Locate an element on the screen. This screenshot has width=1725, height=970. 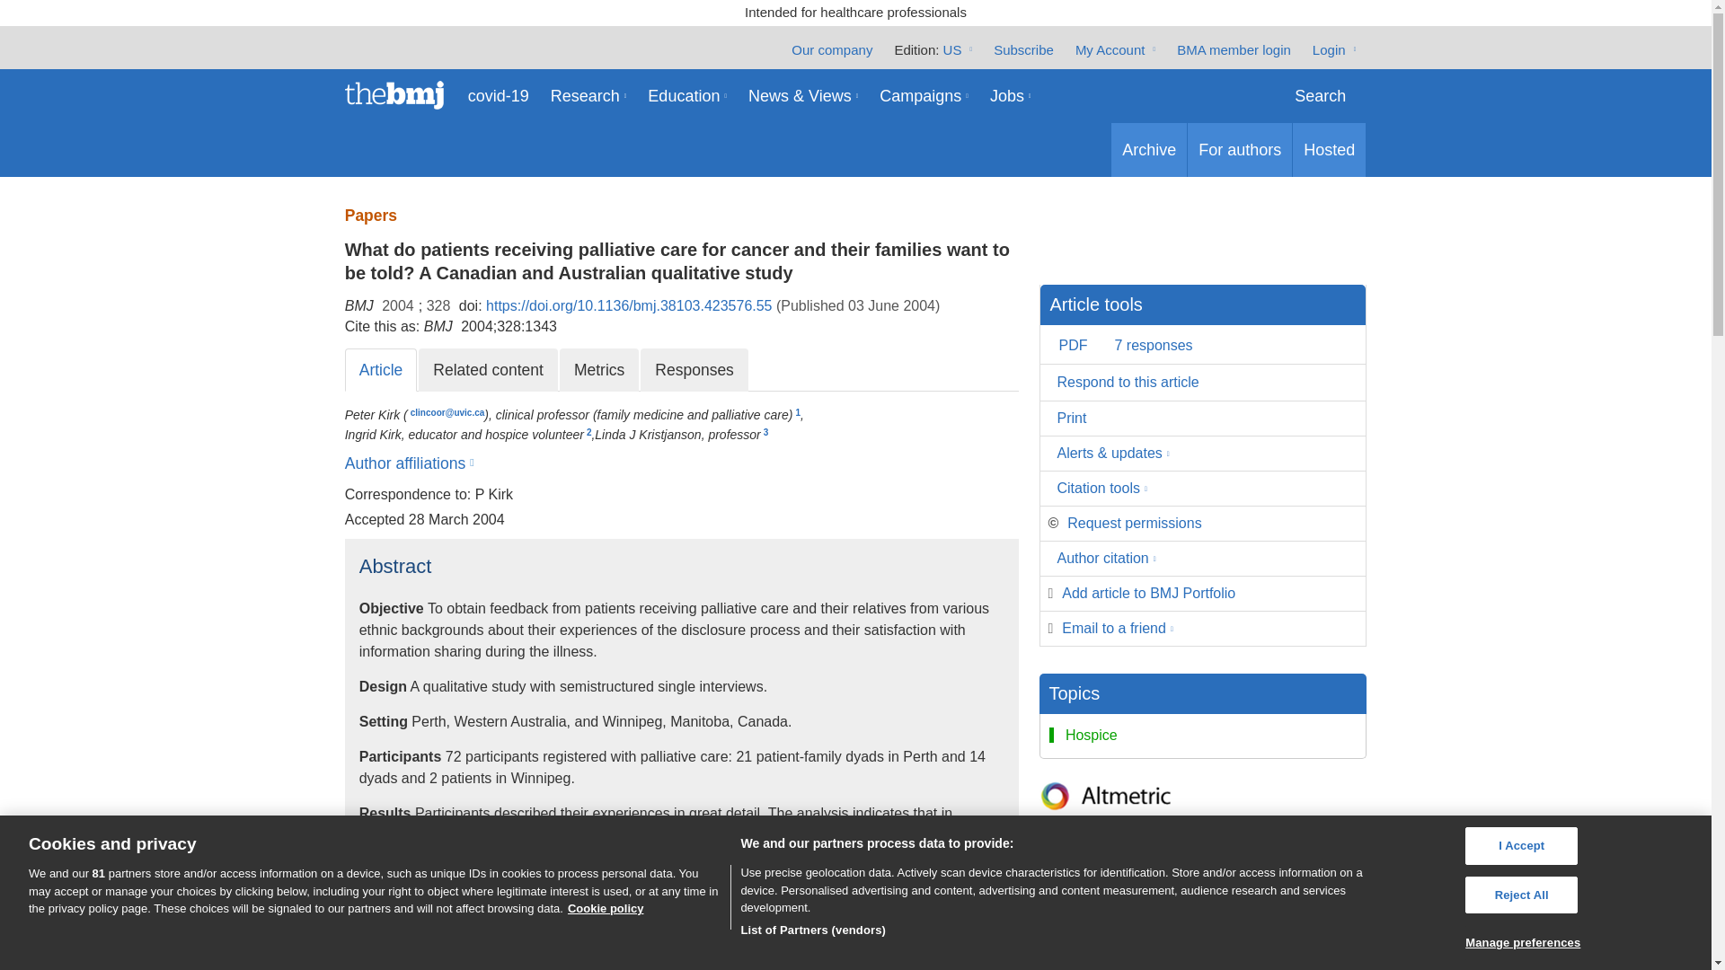
BMA member login is located at coordinates (1233, 48).